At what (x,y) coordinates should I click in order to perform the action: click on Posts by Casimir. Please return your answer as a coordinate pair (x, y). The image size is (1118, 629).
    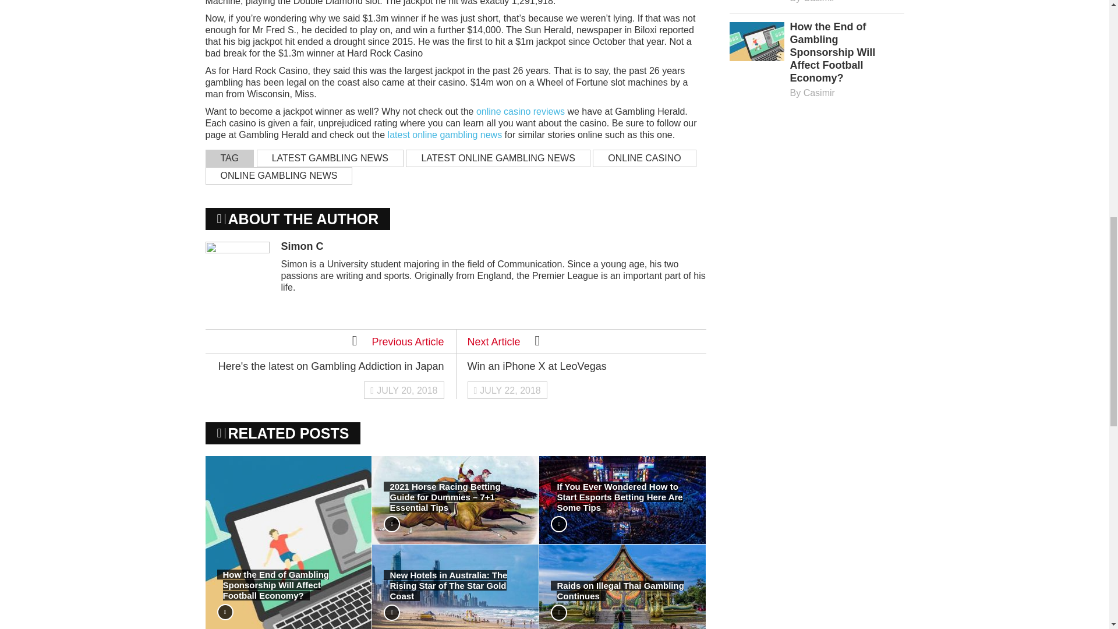
    Looking at the image, I should click on (819, 1).